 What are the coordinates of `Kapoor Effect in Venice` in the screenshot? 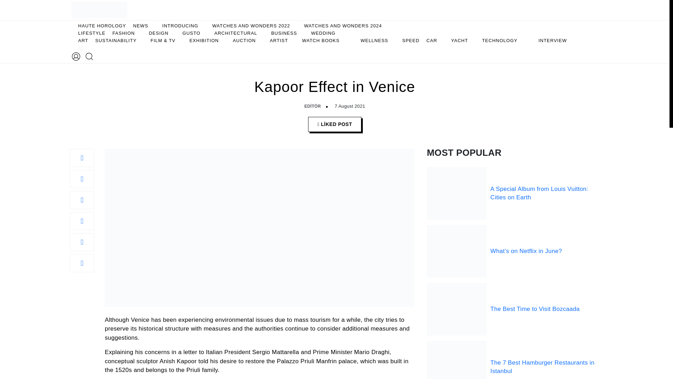 It's located at (82, 262).